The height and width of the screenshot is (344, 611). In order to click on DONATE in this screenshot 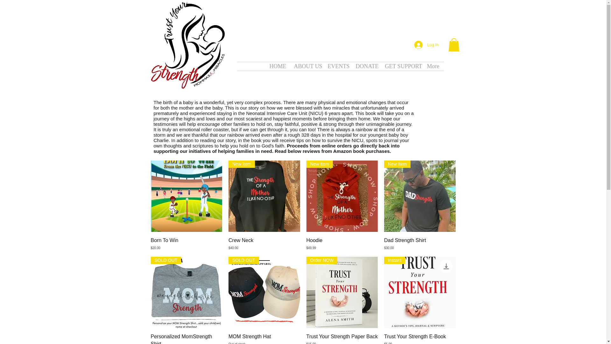, I will do `click(342, 196)`.